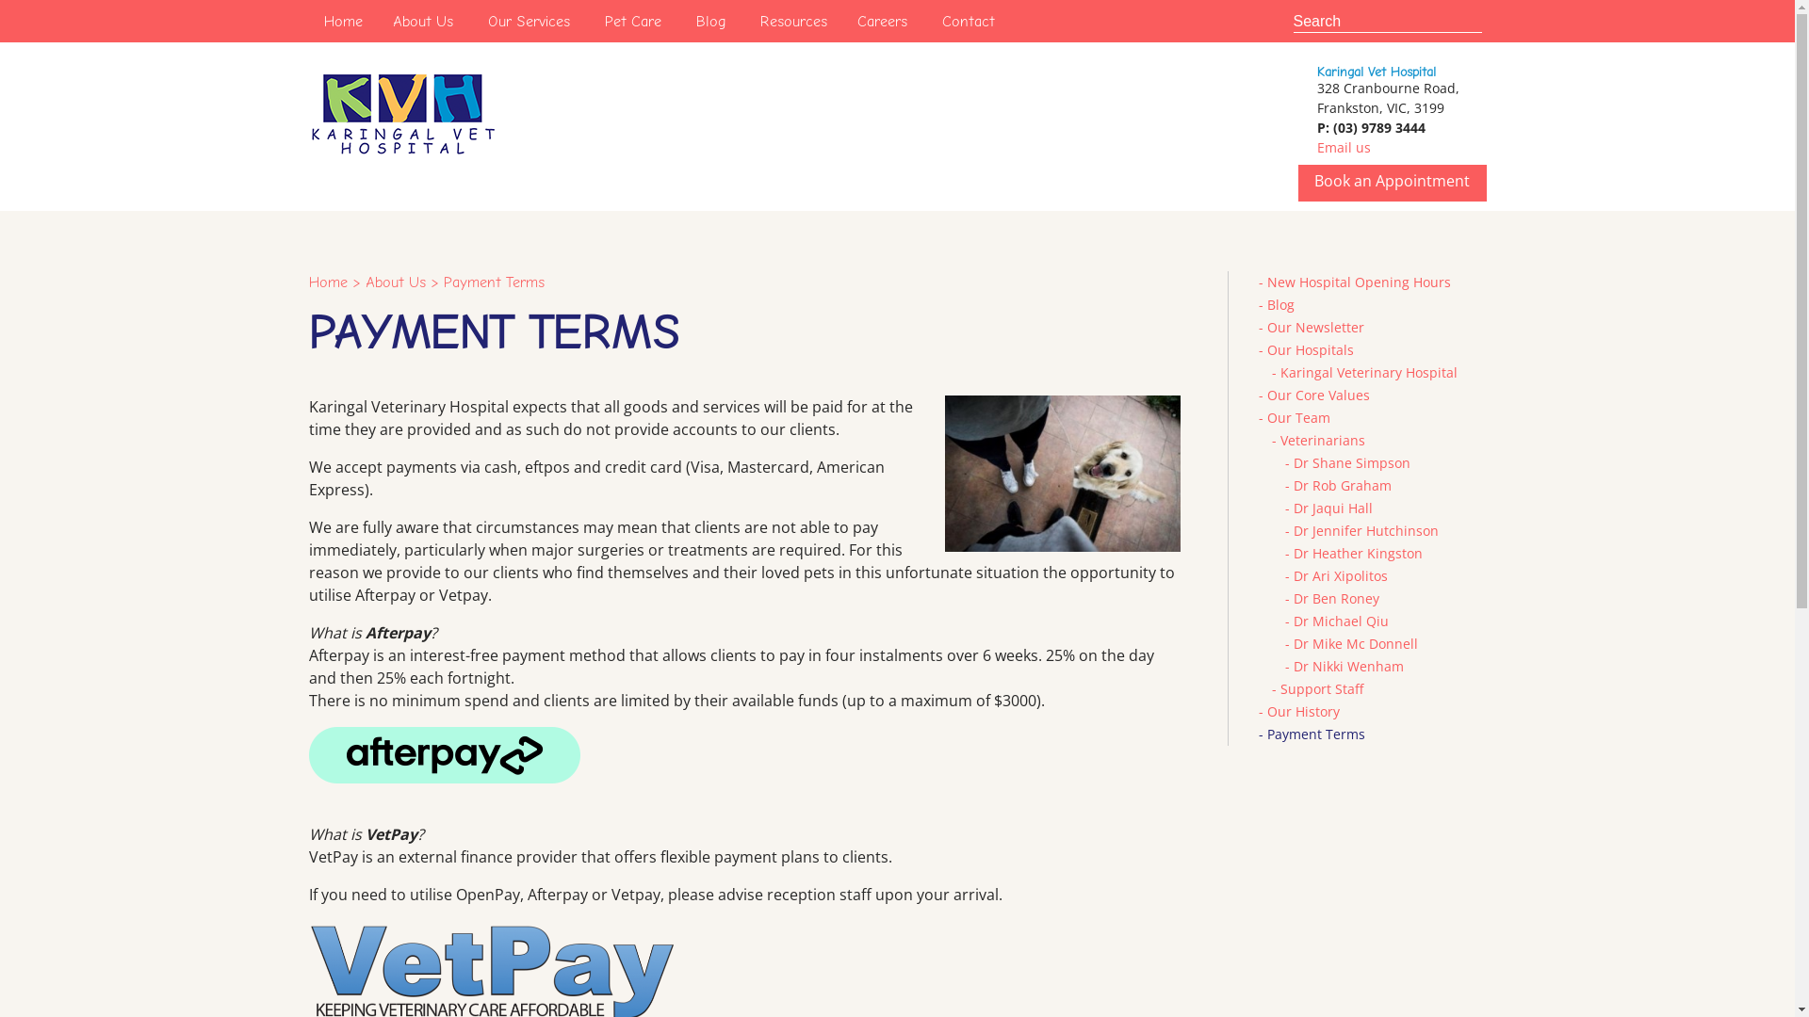 The image size is (1809, 1017). What do you see at coordinates (1344, 147) in the screenshot?
I see `Email us` at bounding box center [1344, 147].